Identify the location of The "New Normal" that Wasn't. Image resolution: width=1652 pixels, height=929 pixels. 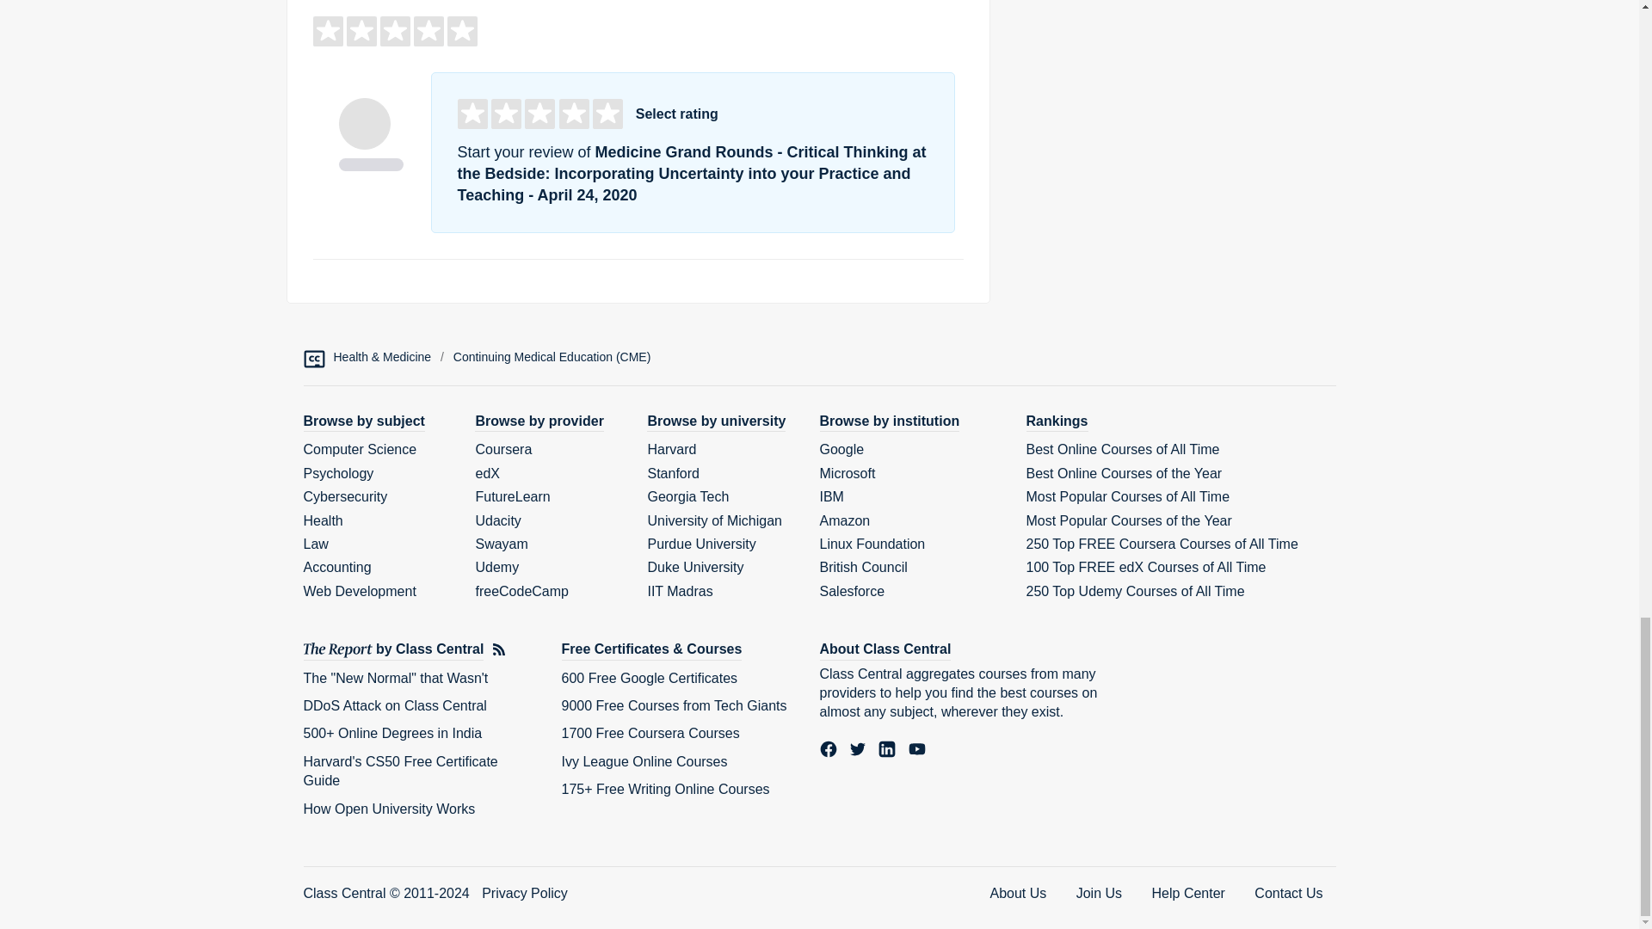
(394, 678).